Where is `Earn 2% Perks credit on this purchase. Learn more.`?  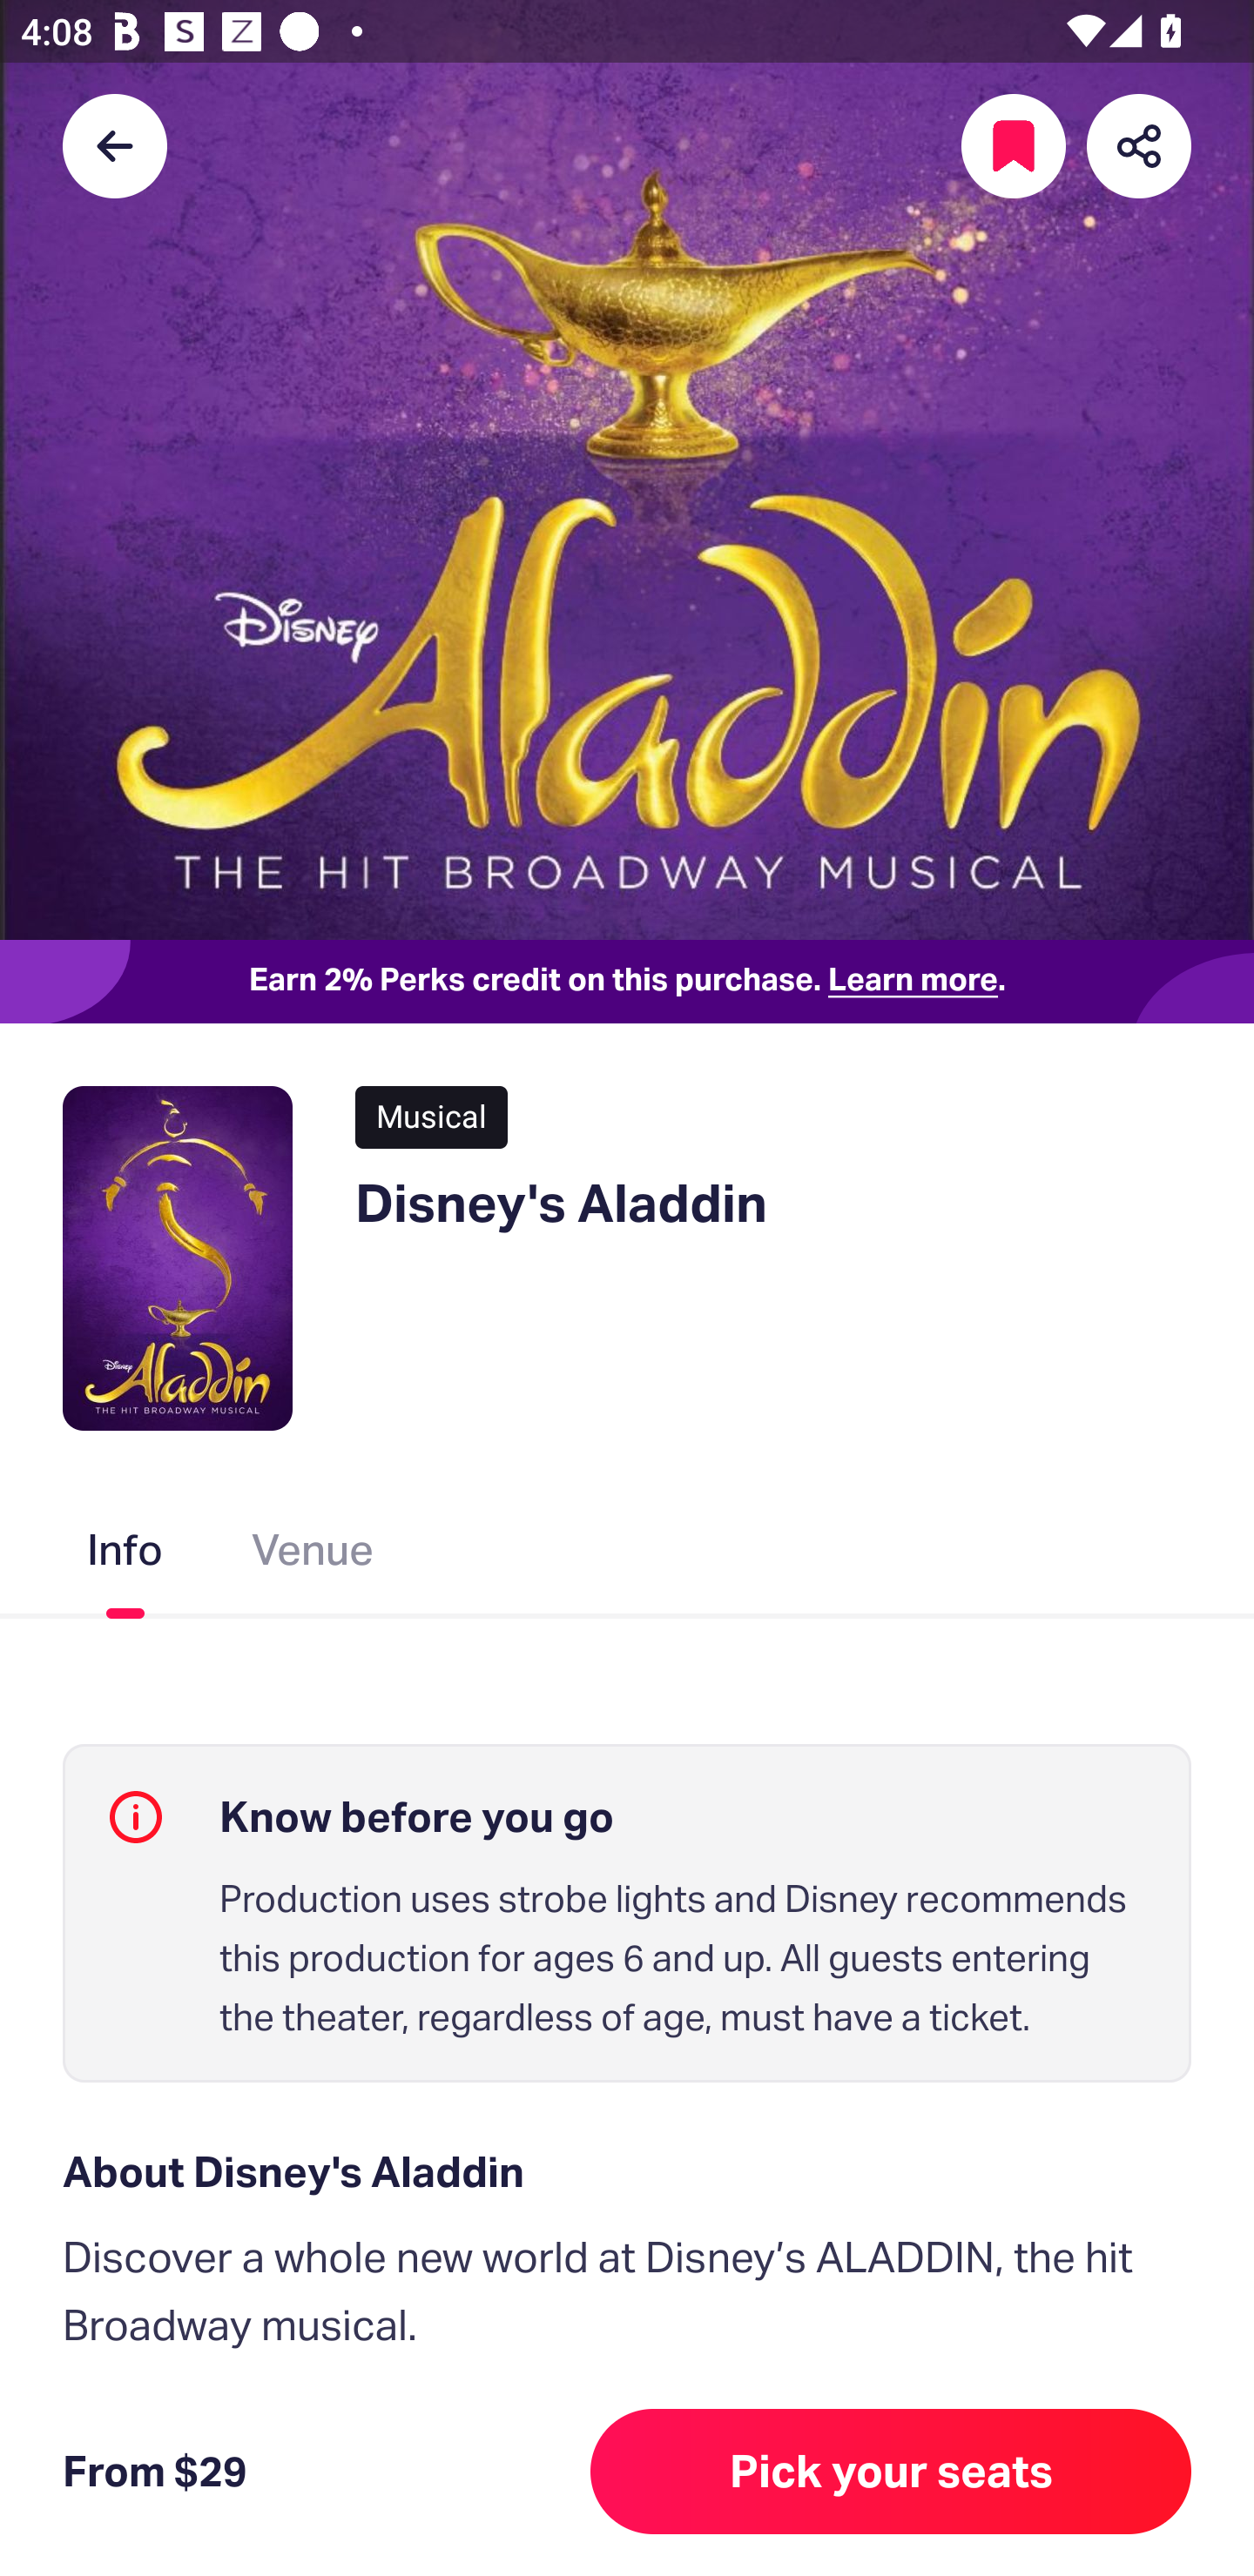
Earn 2% Perks credit on this purchase. Learn more. is located at coordinates (627, 982).